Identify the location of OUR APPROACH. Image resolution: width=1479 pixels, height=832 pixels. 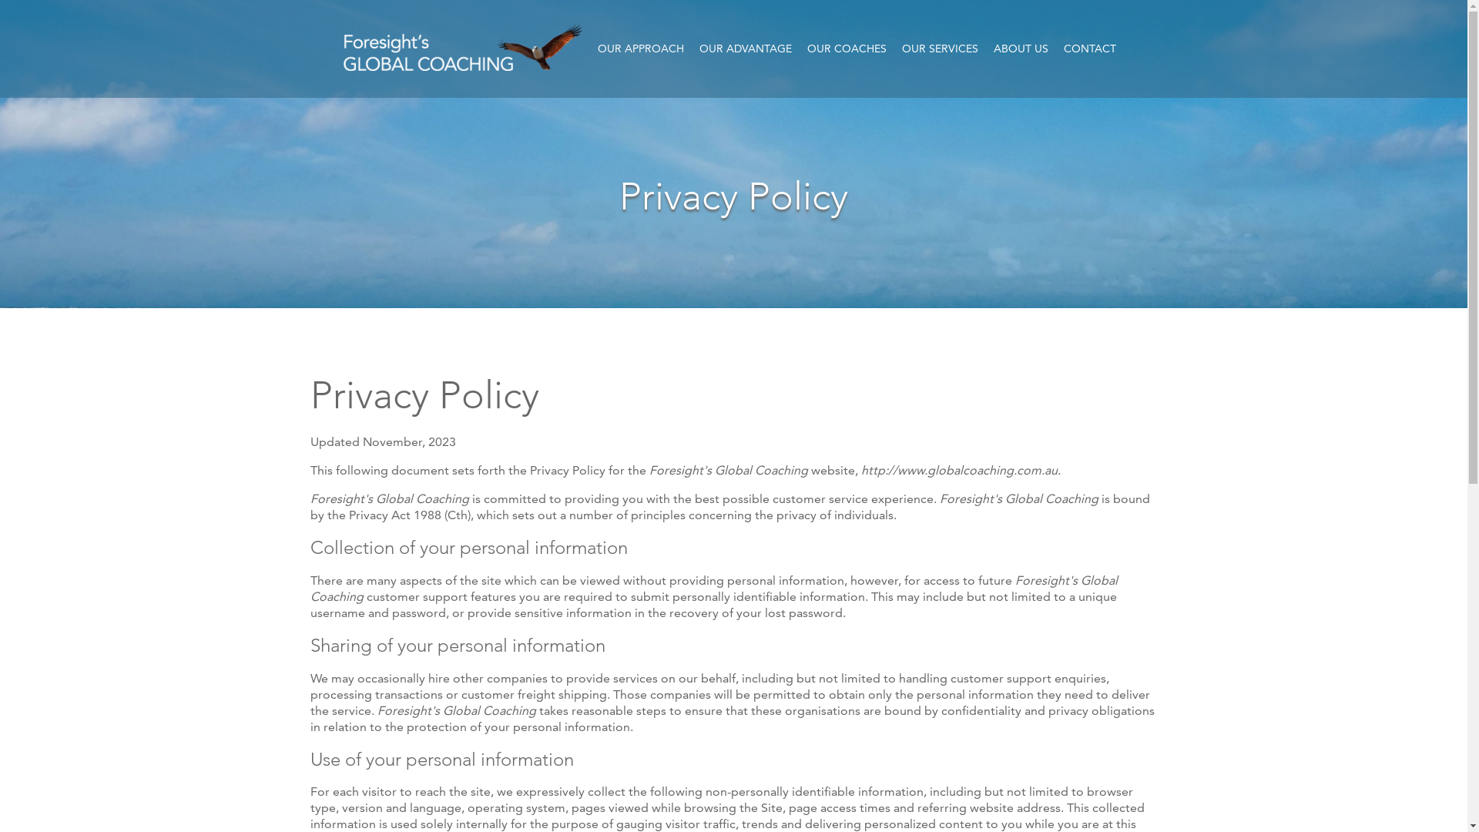
(641, 49).